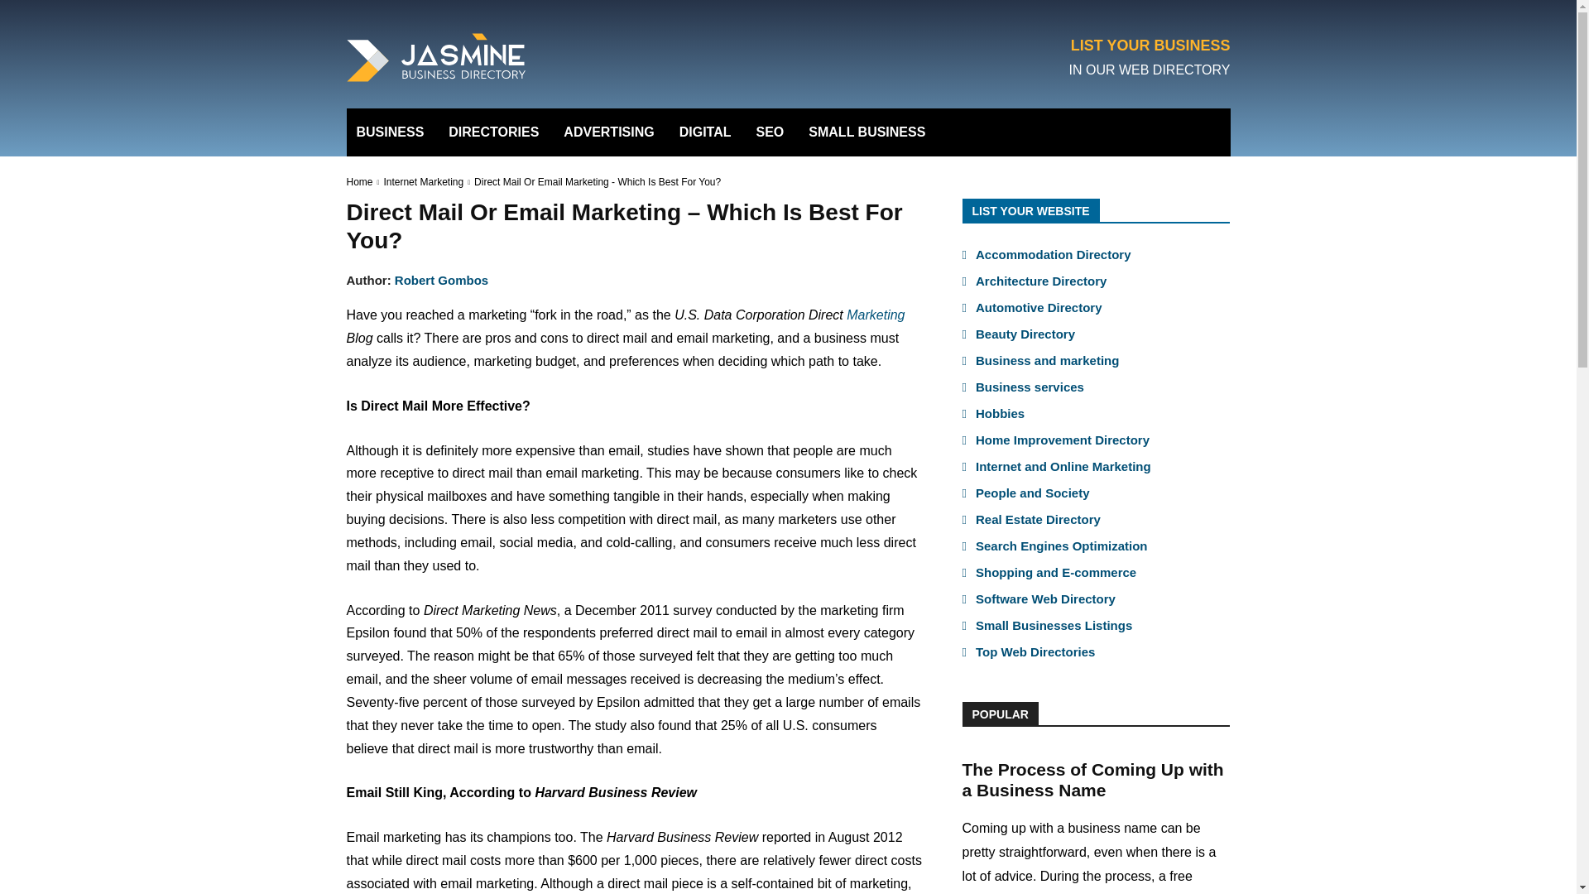  I want to click on SEO, so click(770, 132).